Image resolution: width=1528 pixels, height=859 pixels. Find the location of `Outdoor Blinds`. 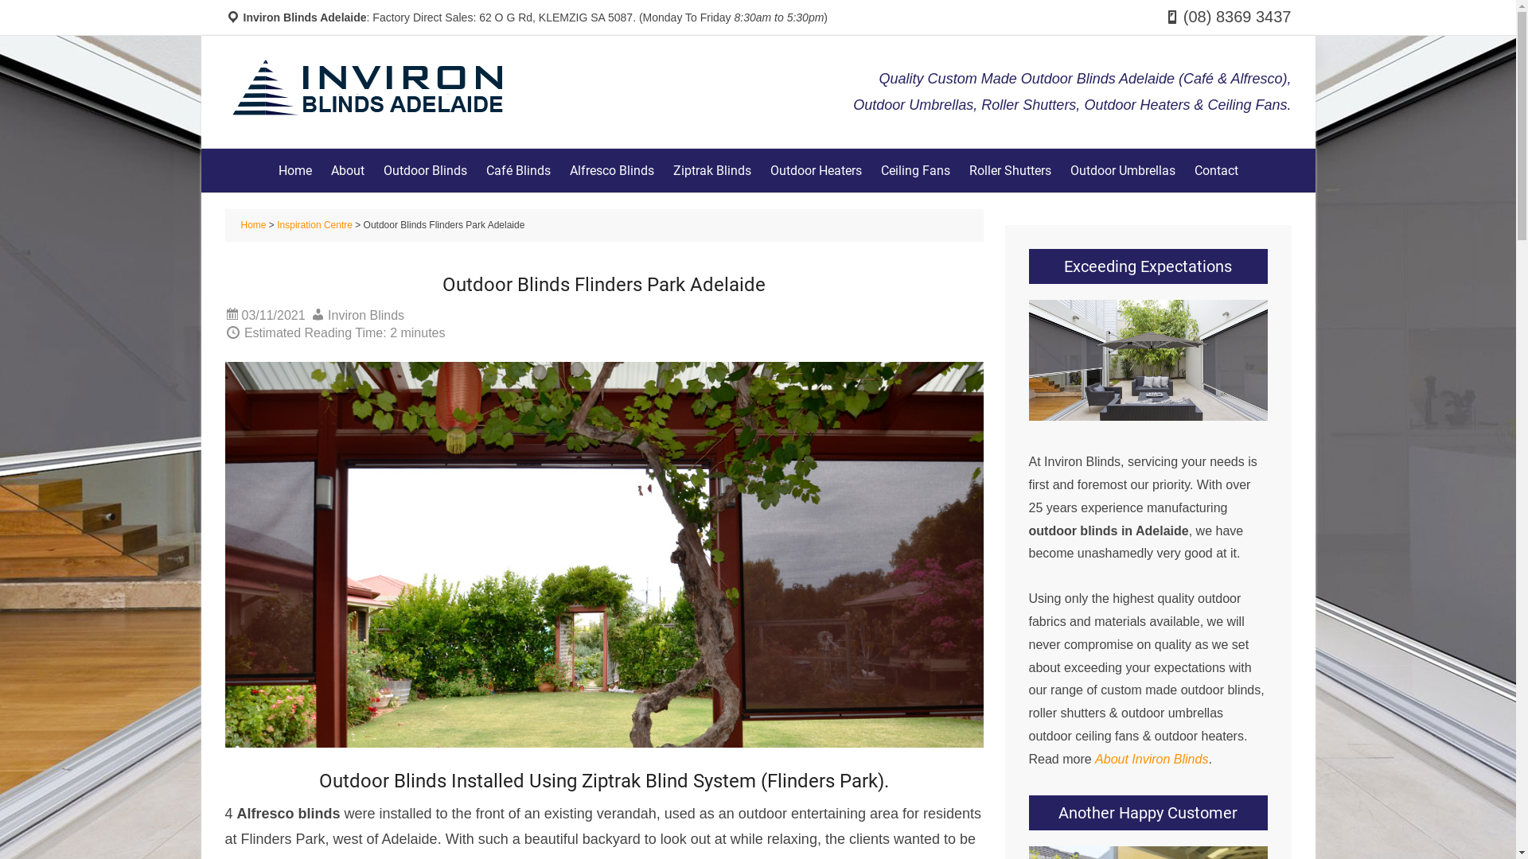

Outdoor Blinds is located at coordinates (425, 170).